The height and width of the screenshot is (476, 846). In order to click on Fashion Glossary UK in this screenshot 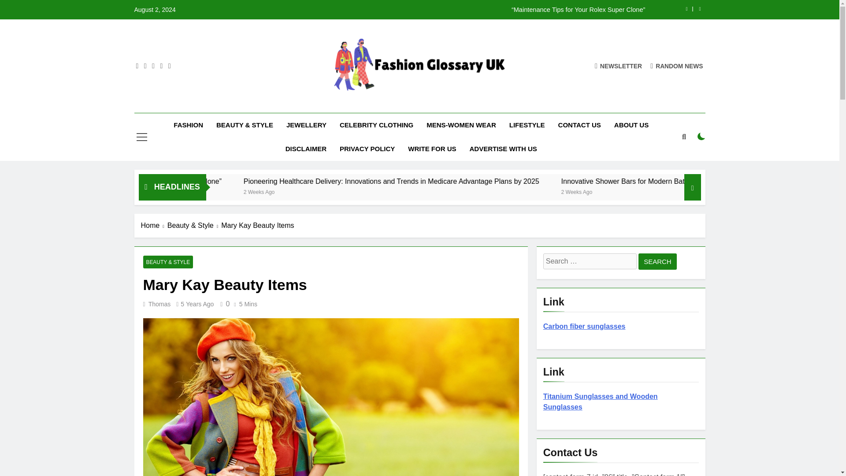, I will do `click(370, 105)`.